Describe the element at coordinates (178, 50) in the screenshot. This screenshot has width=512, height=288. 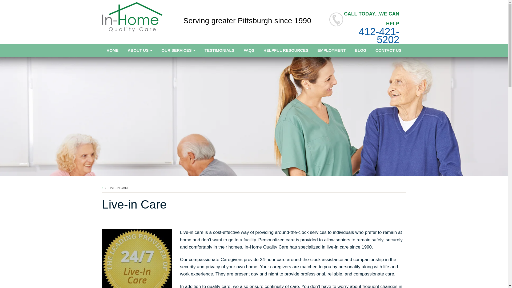
I see `OUR SERVICES` at that location.